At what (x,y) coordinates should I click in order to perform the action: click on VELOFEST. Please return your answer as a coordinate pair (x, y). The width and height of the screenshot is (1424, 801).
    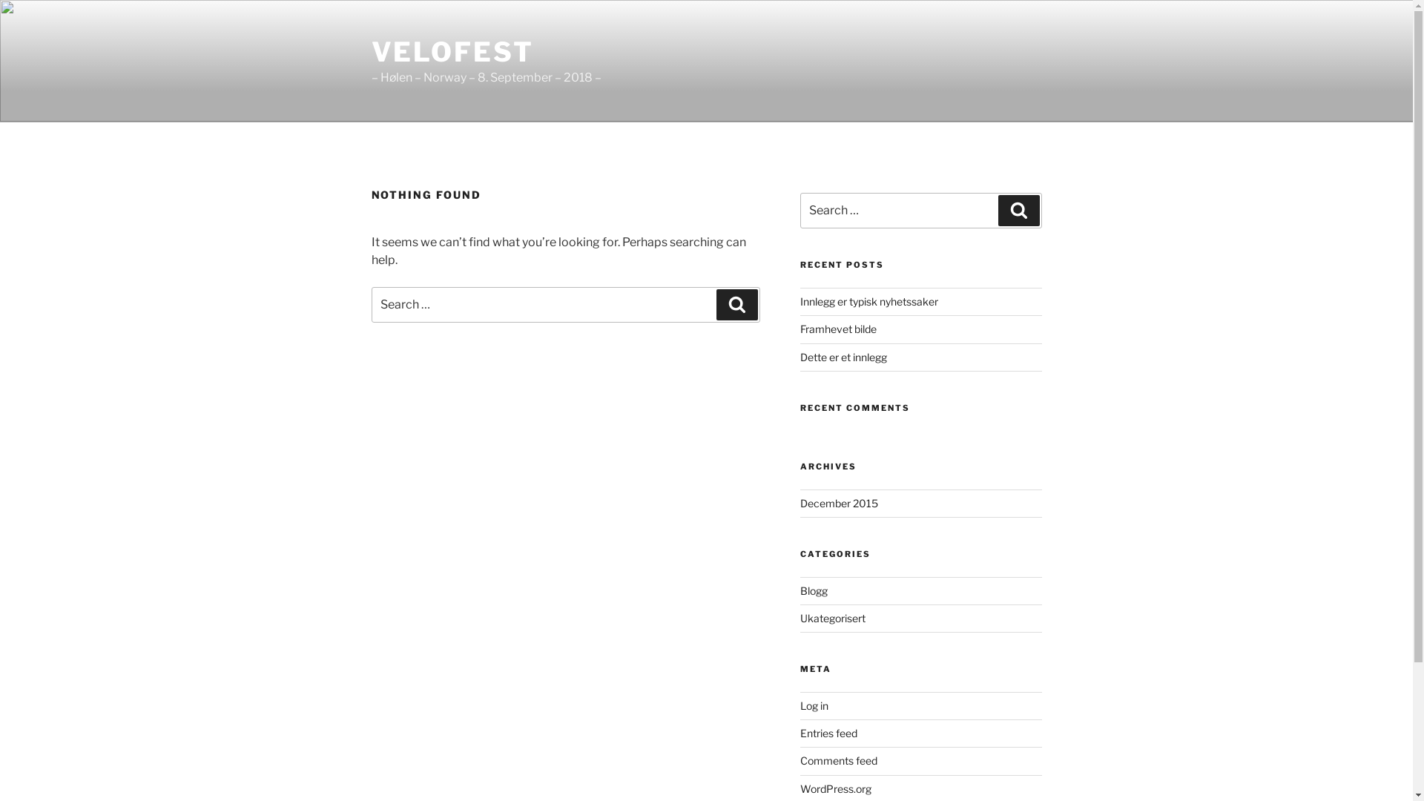
    Looking at the image, I should click on (452, 52).